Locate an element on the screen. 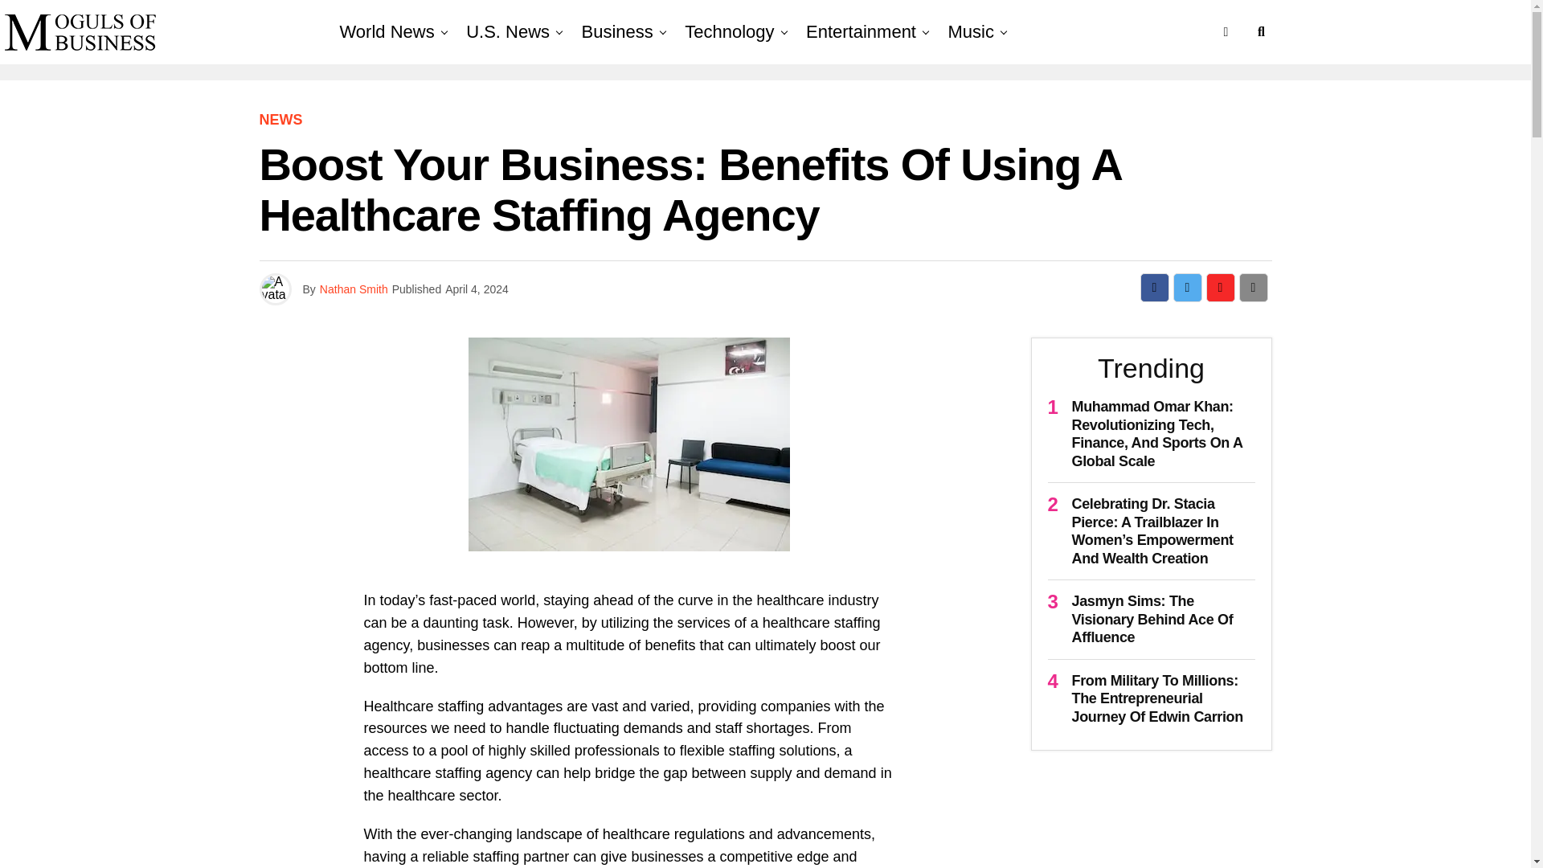 Image resolution: width=1543 pixels, height=868 pixels. Share on Flipboard is located at coordinates (1220, 288).